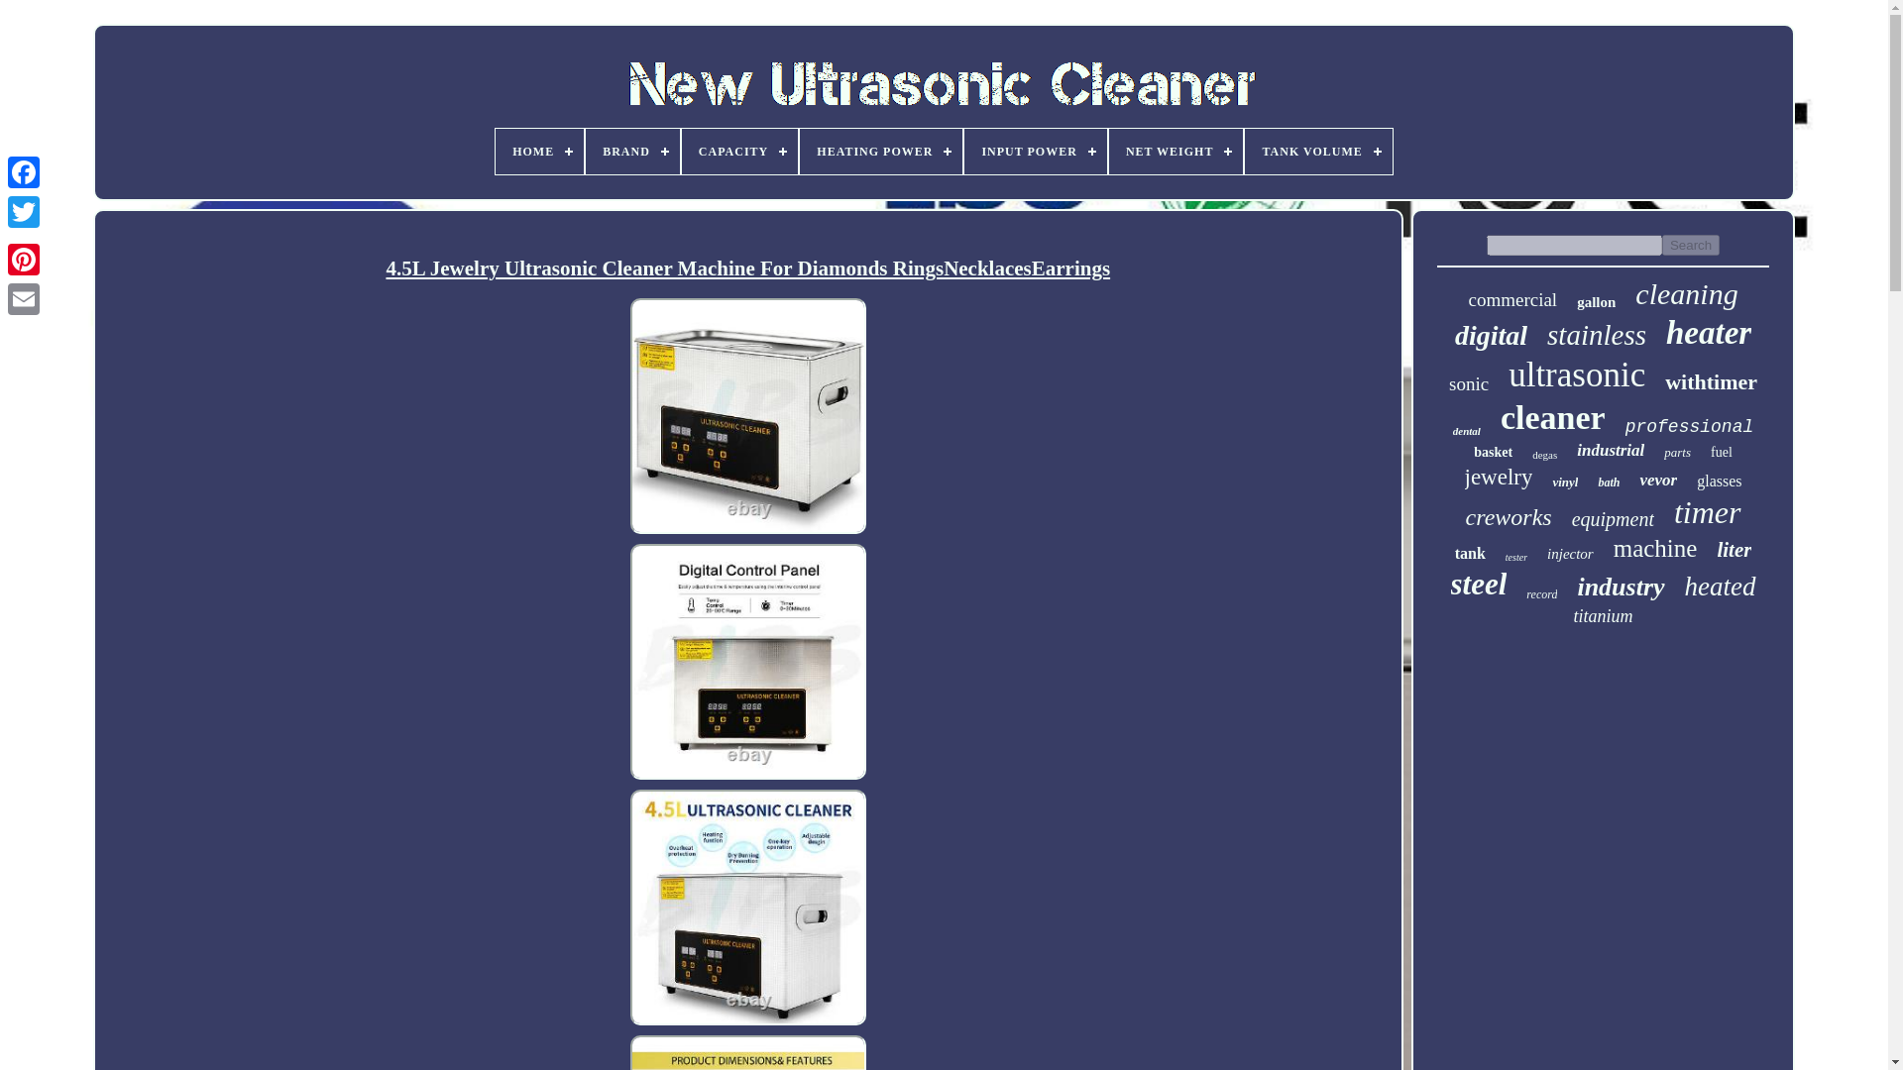  What do you see at coordinates (539, 151) in the screenshot?
I see `HOME` at bounding box center [539, 151].